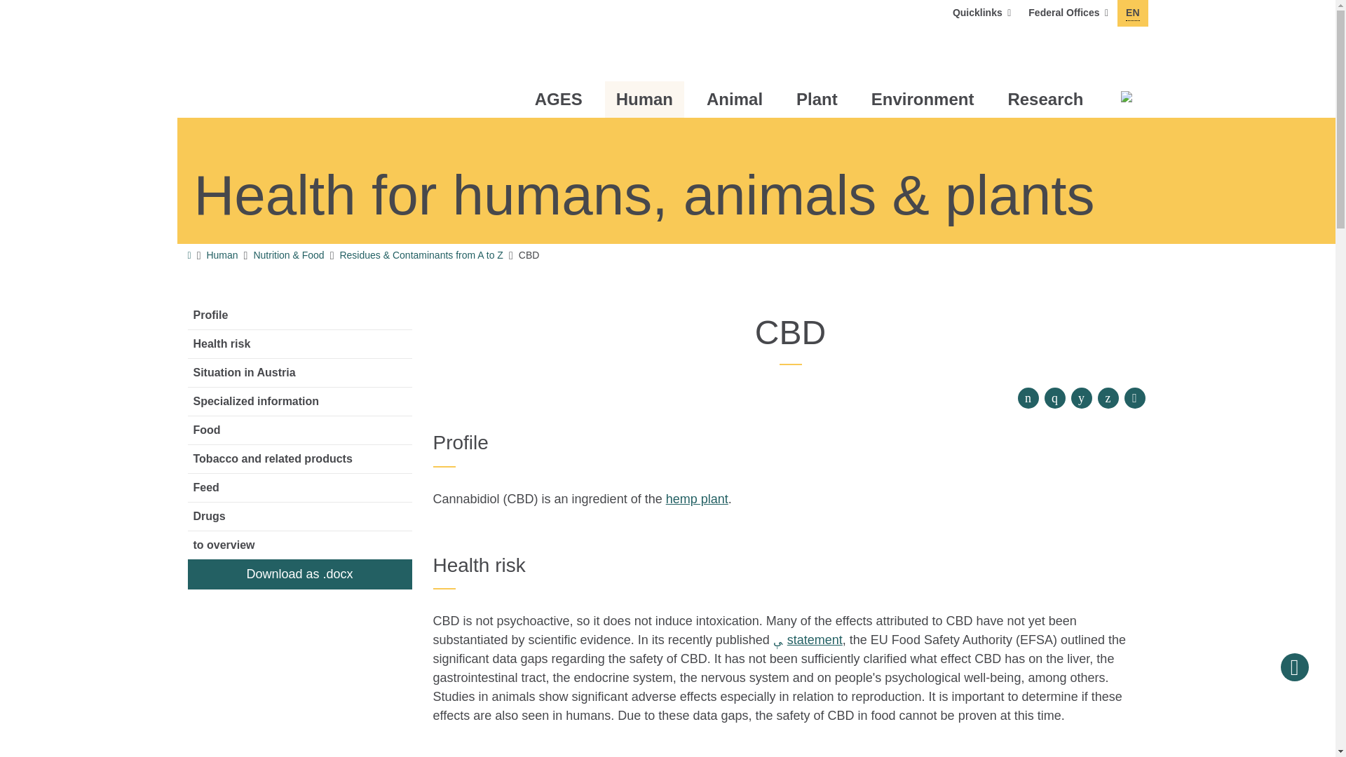 This screenshot has width=1346, height=757. Describe the element at coordinates (1068, 13) in the screenshot. I see `EFSA` at that location.